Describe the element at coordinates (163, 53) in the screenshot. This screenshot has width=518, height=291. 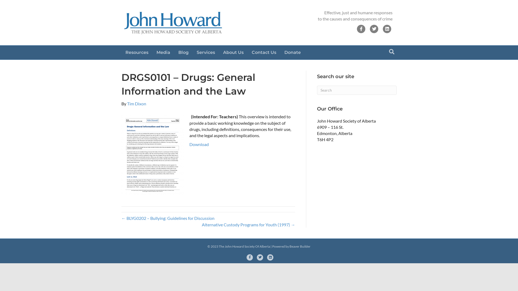
I see `Media` at that location.